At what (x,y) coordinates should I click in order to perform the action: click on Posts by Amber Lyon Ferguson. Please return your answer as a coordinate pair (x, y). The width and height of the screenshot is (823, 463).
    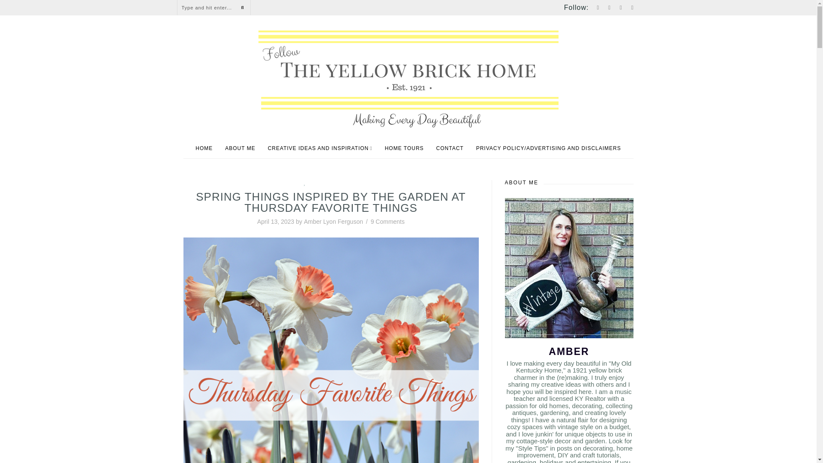
    Looking at the image, I should click on (333, 221).